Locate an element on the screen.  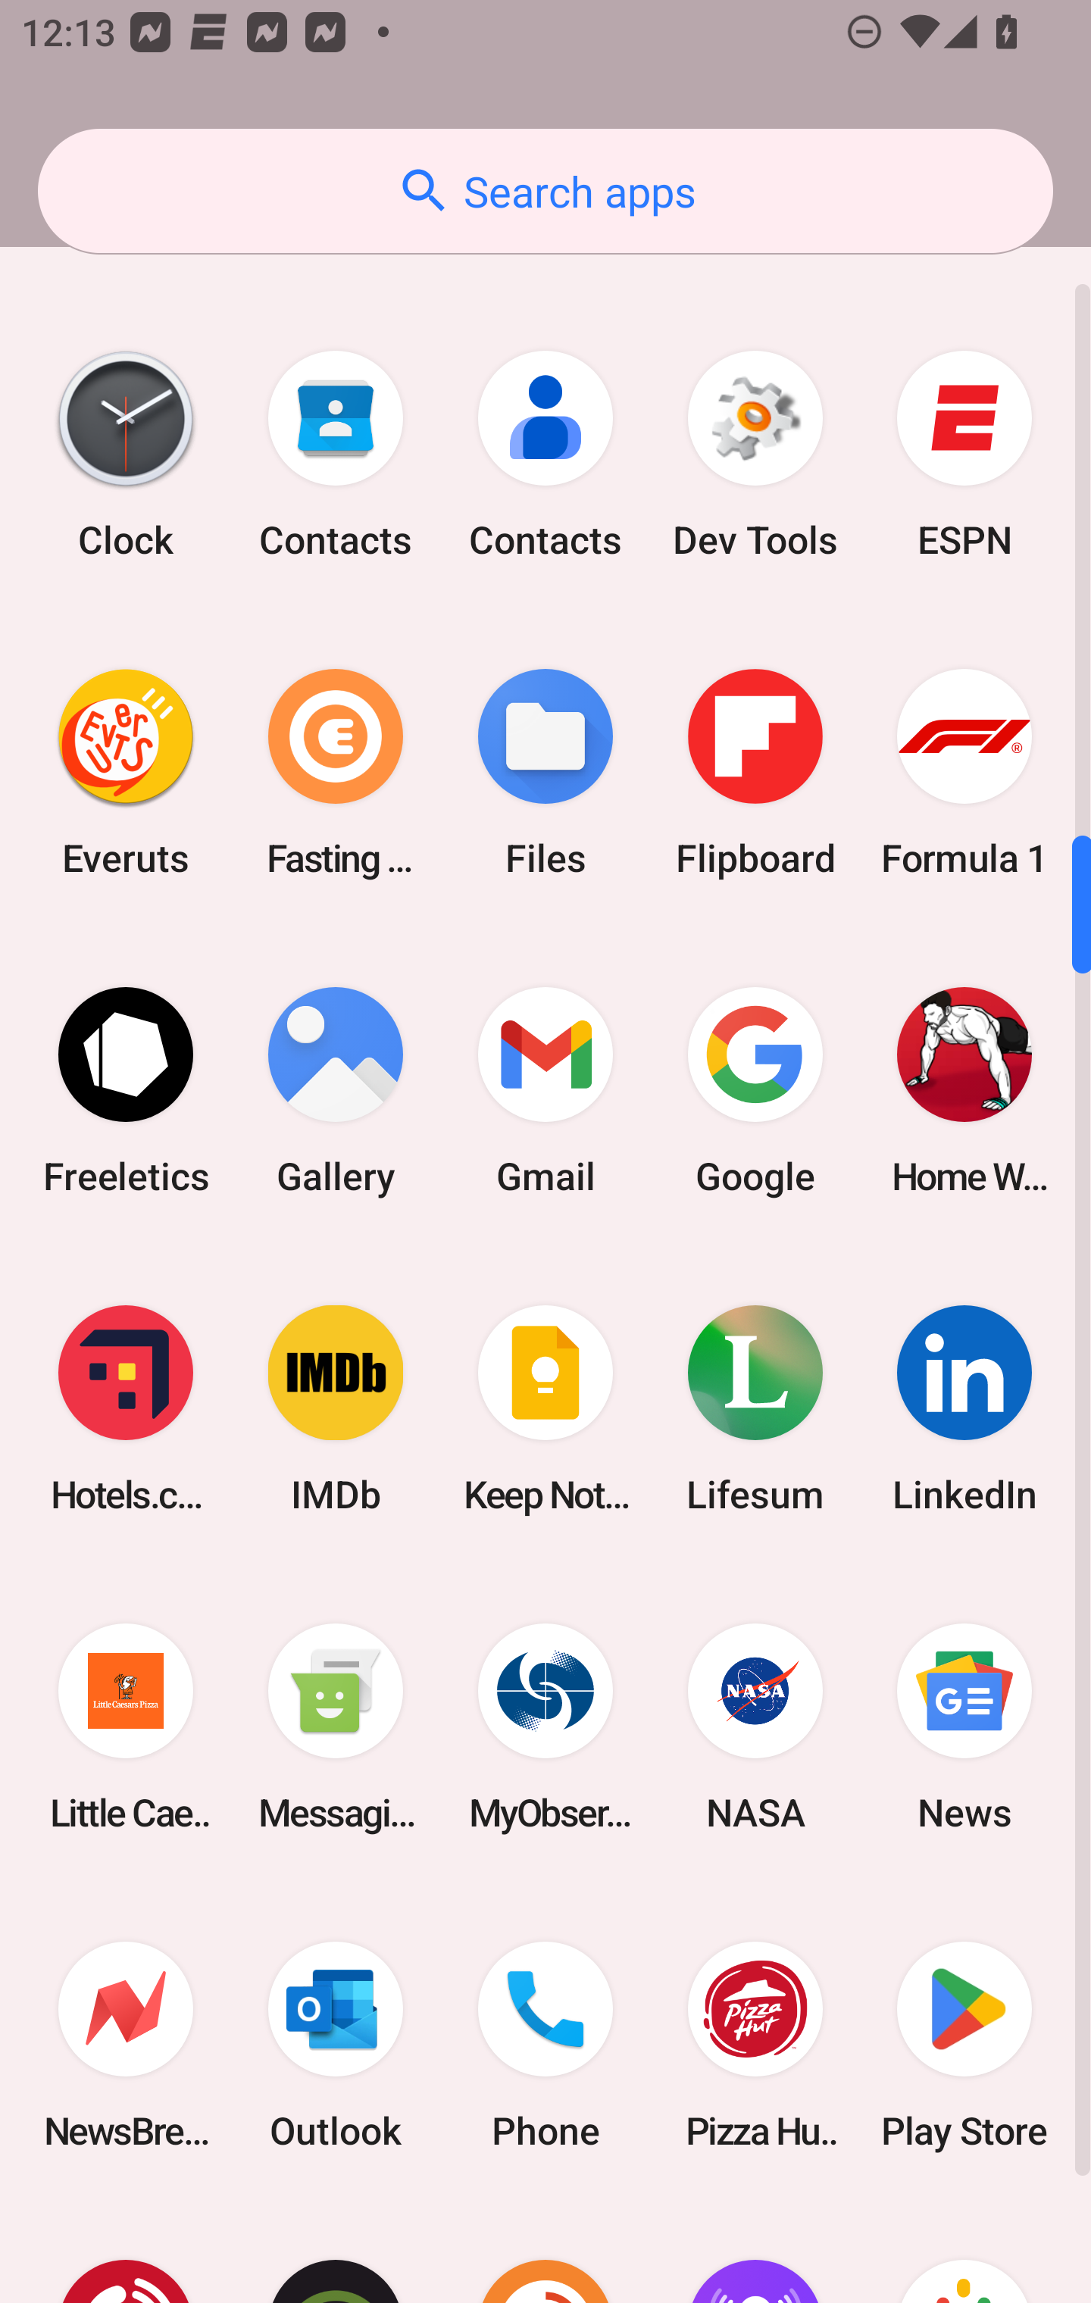
Fasting Coach is located at coordinates (336, 773).